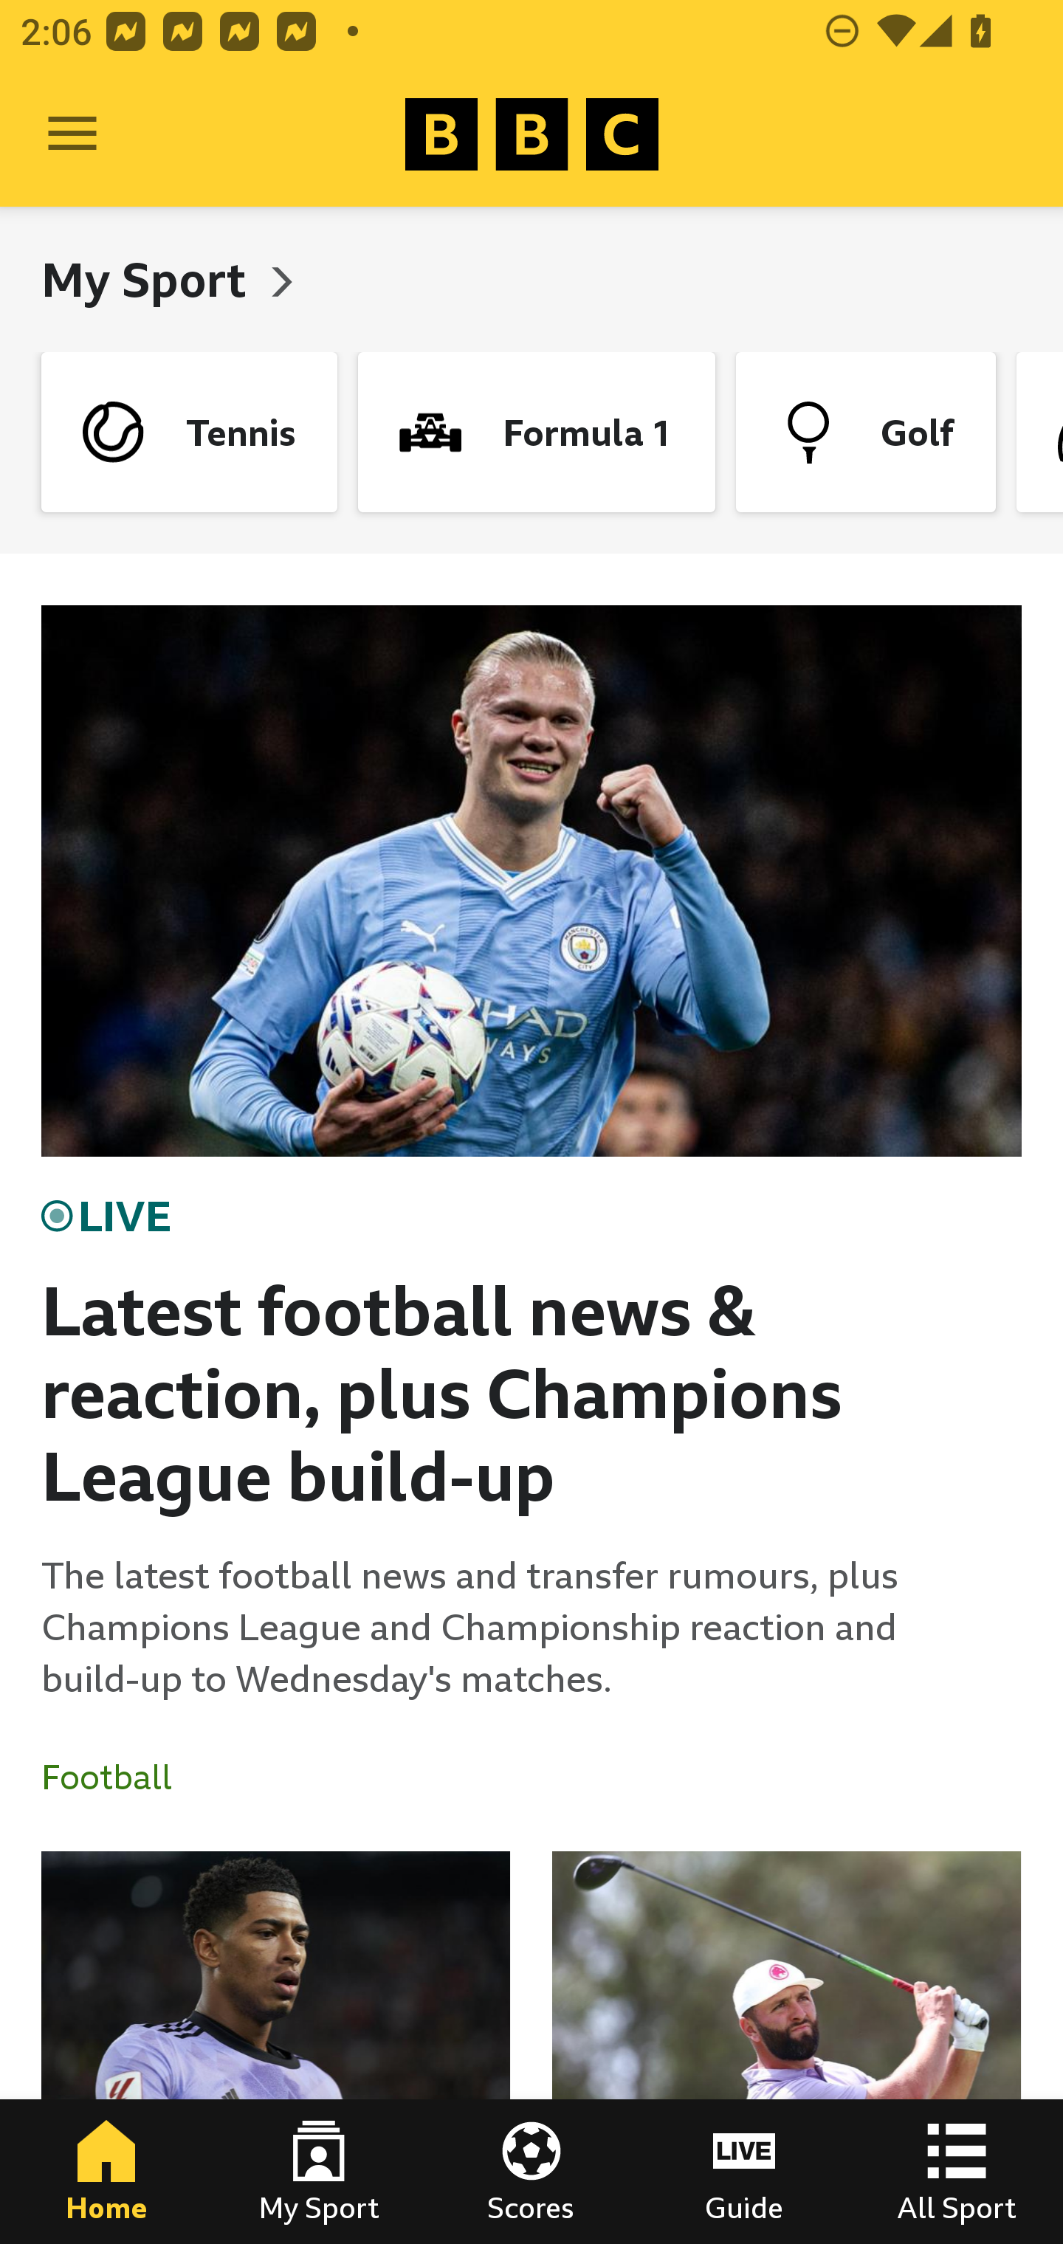  I want to click on My Sport, so click(149, 279).